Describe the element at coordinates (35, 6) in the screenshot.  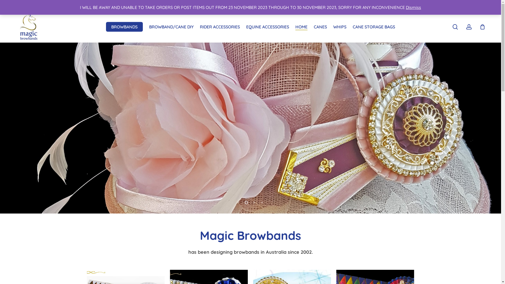
I see `EMAIL` at that location.